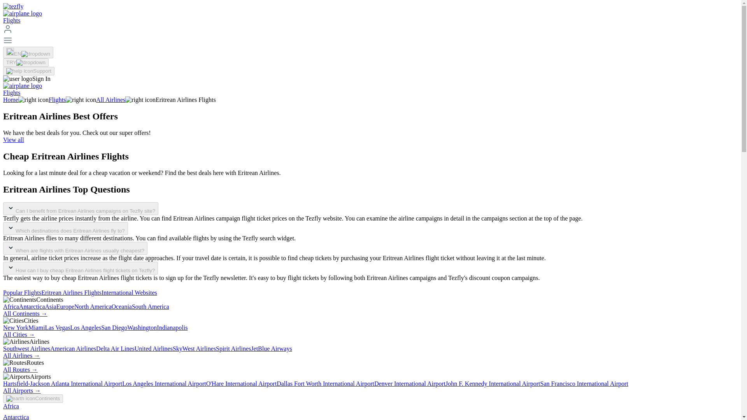  I want to click on New York, so click(16, 327).